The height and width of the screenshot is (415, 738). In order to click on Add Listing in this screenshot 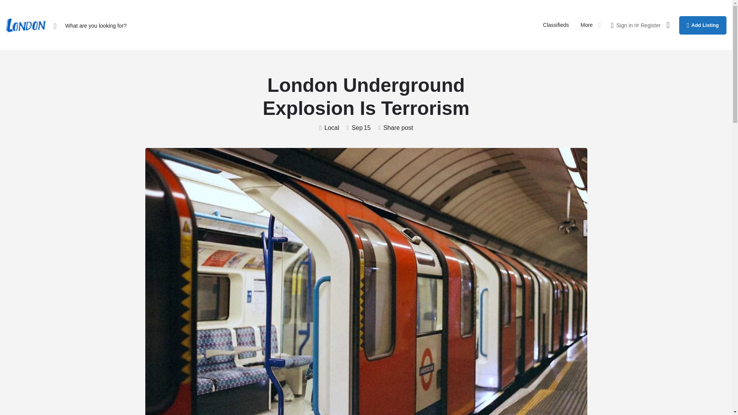, I will do `click(703, 25)`.